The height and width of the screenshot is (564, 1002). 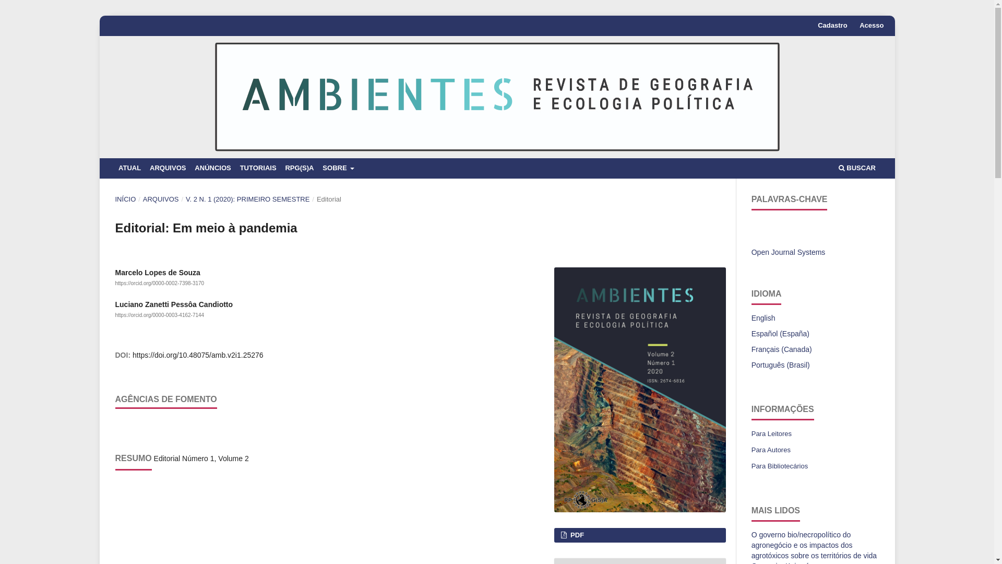 I want to click on https://doi.org/10.48075/amb.v2i1.25276, so click(x=198, y=355).